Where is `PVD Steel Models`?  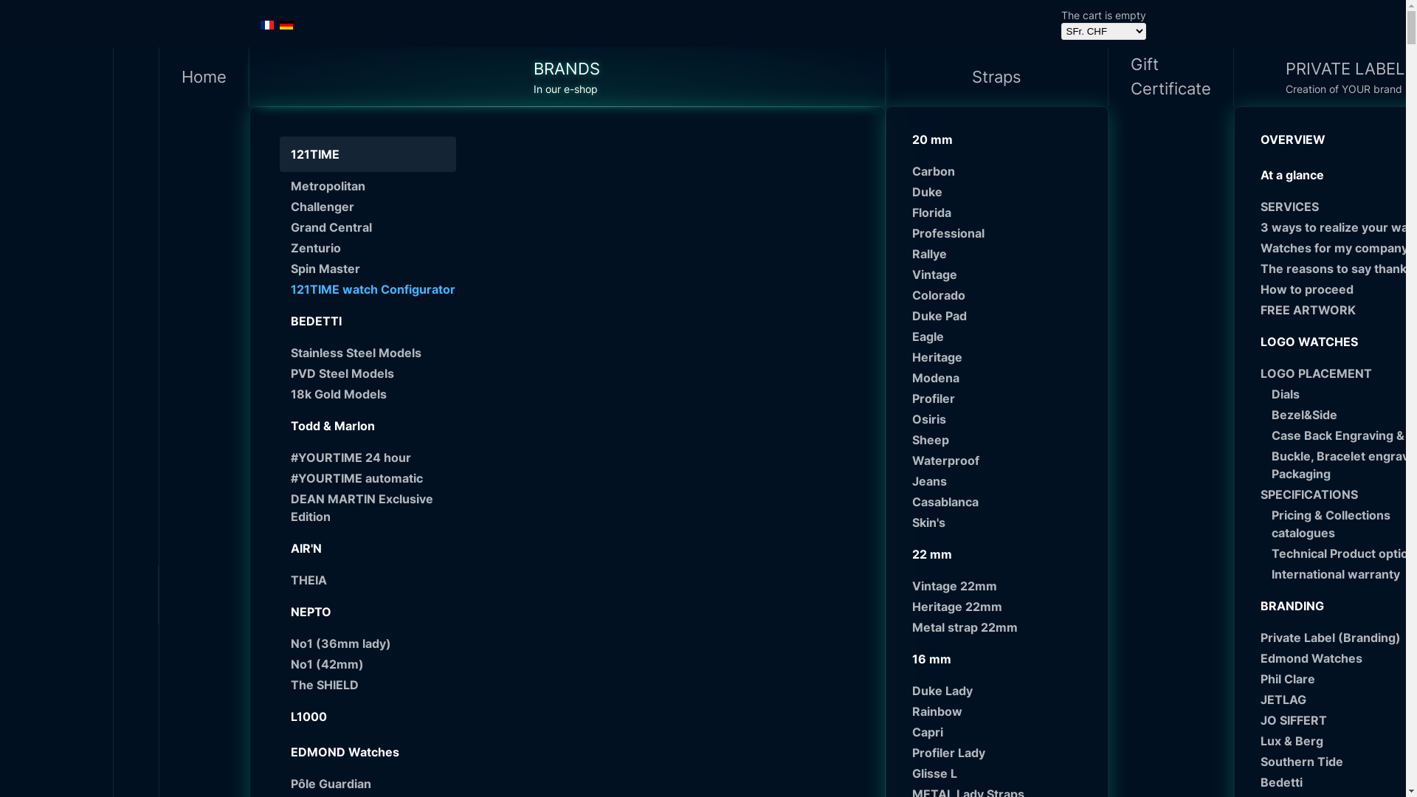 PVD Steel Models is located at coordinates (373, 373).